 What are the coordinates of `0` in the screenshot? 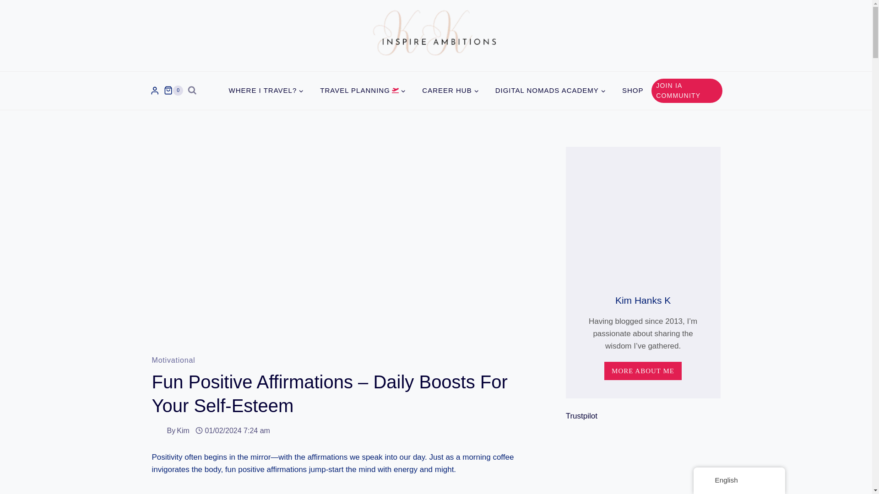 It's located at (173, 91).